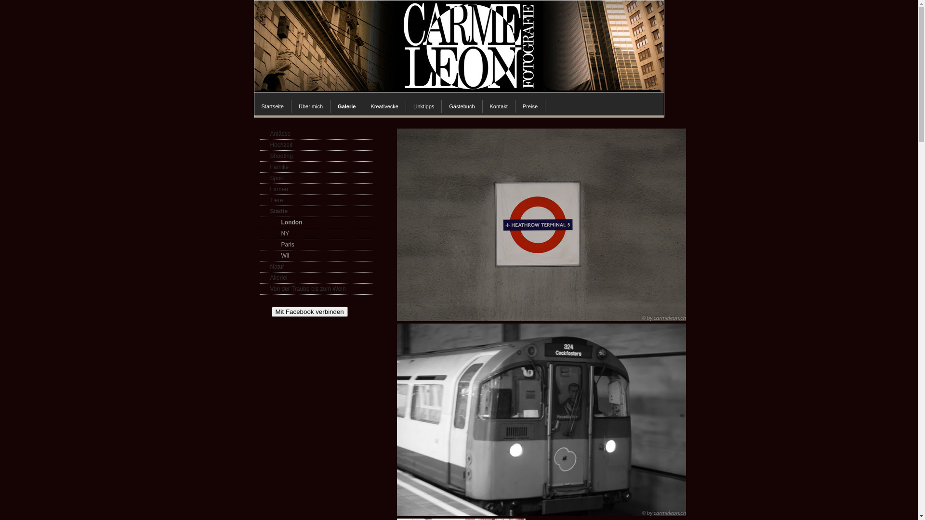 The height and width of the screenshot is (520, 925). Describe the element at coordinates (316, 234) in the screenshot. I see `NY` at that location.